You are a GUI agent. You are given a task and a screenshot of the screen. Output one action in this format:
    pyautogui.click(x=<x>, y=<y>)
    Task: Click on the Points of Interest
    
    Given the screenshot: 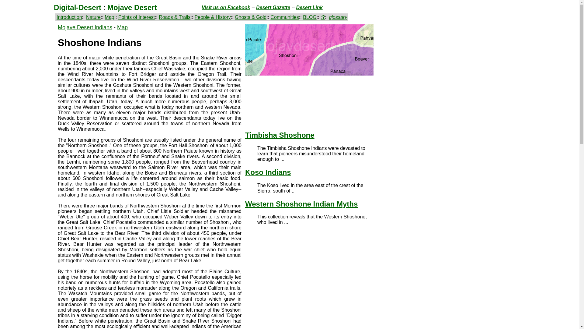 What is the action you would take?
    pyautogui.click(x=136, y=17)
    